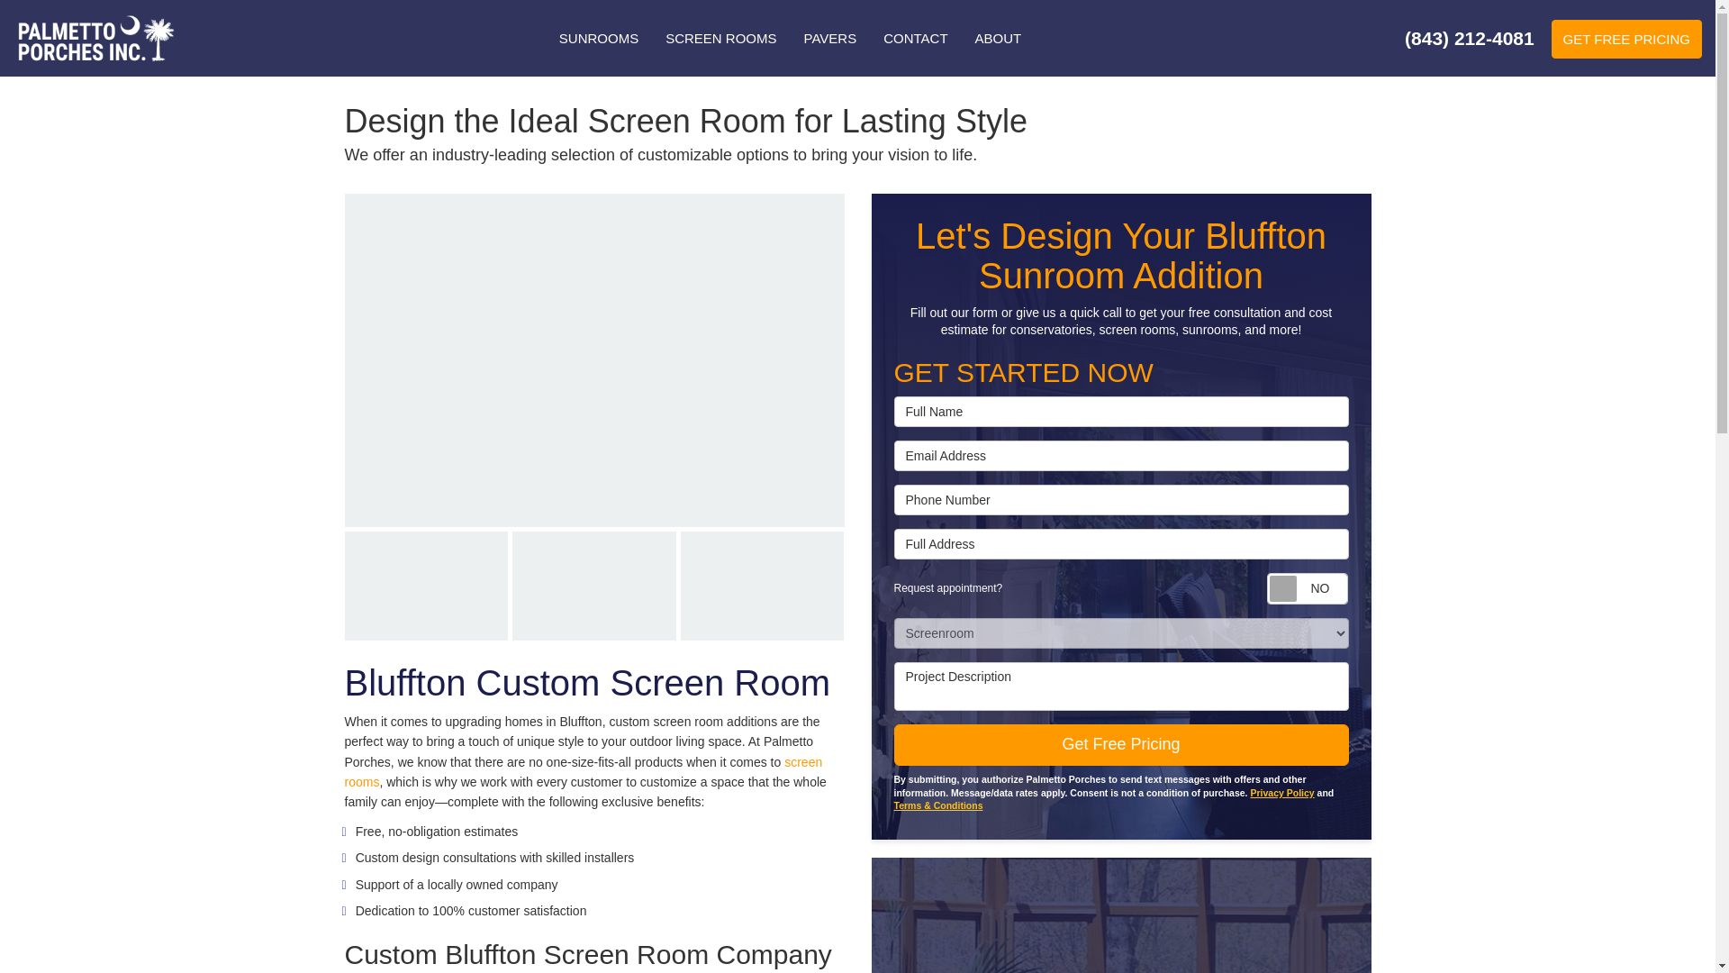 The height and width of the screenshot is (973, 1729). What do you see at coordinates (915, 38) in the screenshot?
I see `CONTACT` at bounding box center [915, 38].